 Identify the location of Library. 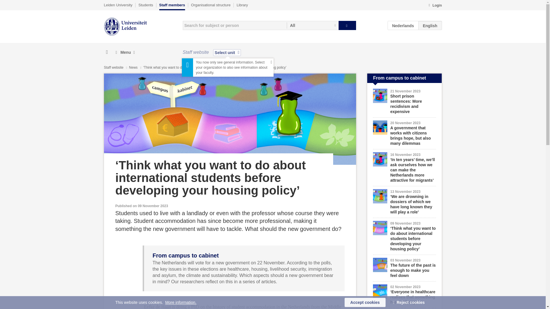
(242, 5).